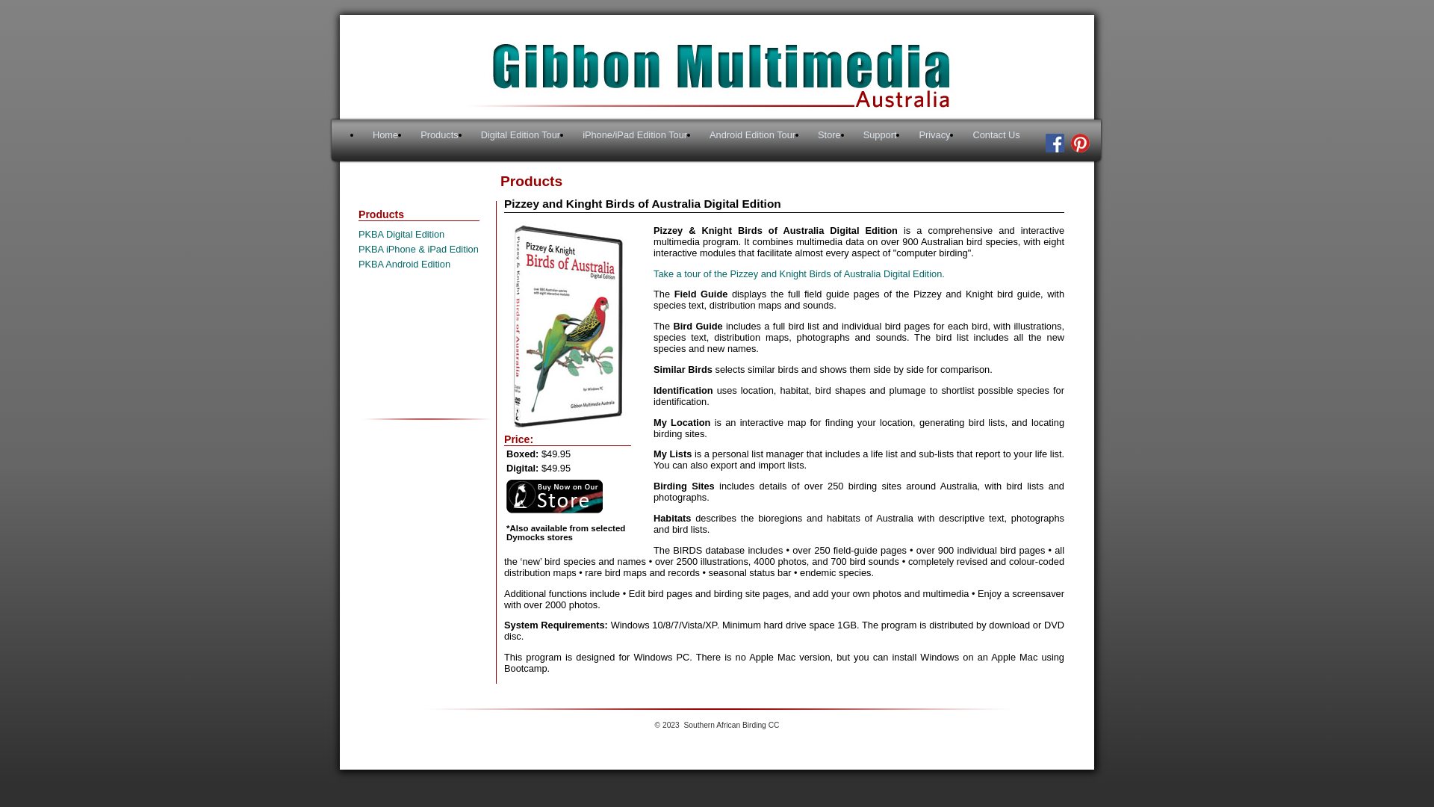 The width and height of the screenshot is (1434, 807). I want to click on Privacy, so click(934, 134).